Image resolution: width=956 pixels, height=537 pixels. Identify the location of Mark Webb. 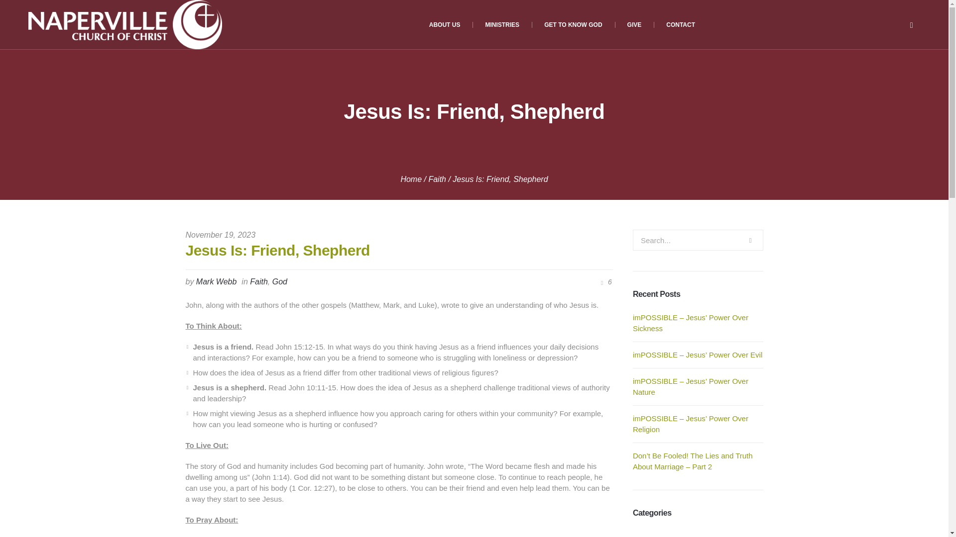
(216, 281).